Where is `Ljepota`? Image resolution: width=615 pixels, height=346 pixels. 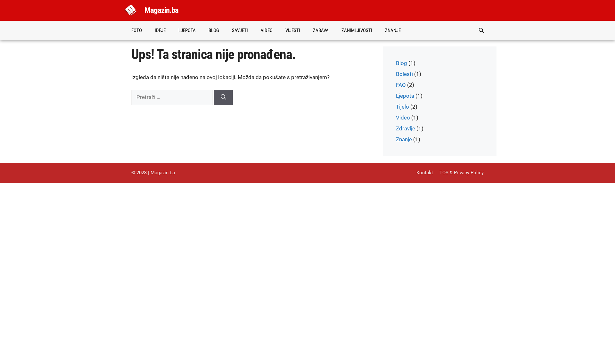
Ljepota is located at coordinates (405, 96).